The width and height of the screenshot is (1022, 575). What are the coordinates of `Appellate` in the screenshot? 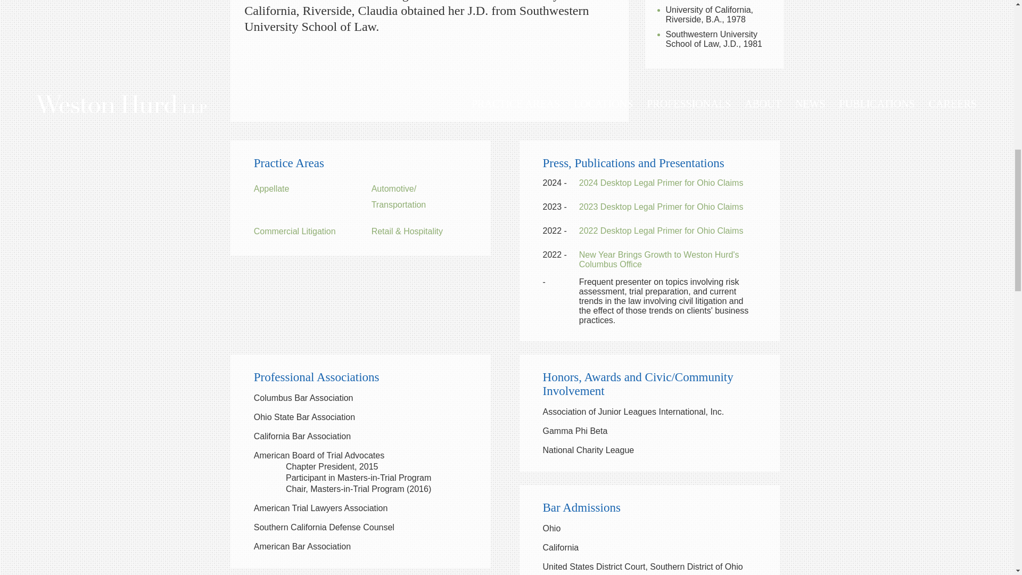 It's located at (271, 188).